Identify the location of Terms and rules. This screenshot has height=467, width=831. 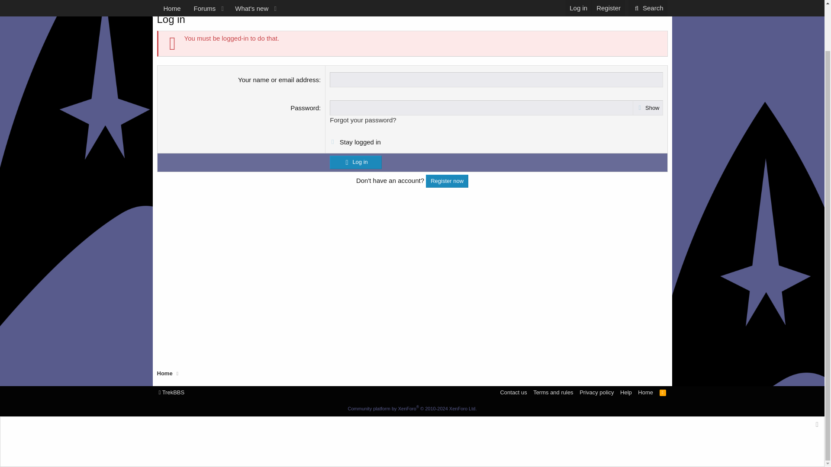
(553, 392).